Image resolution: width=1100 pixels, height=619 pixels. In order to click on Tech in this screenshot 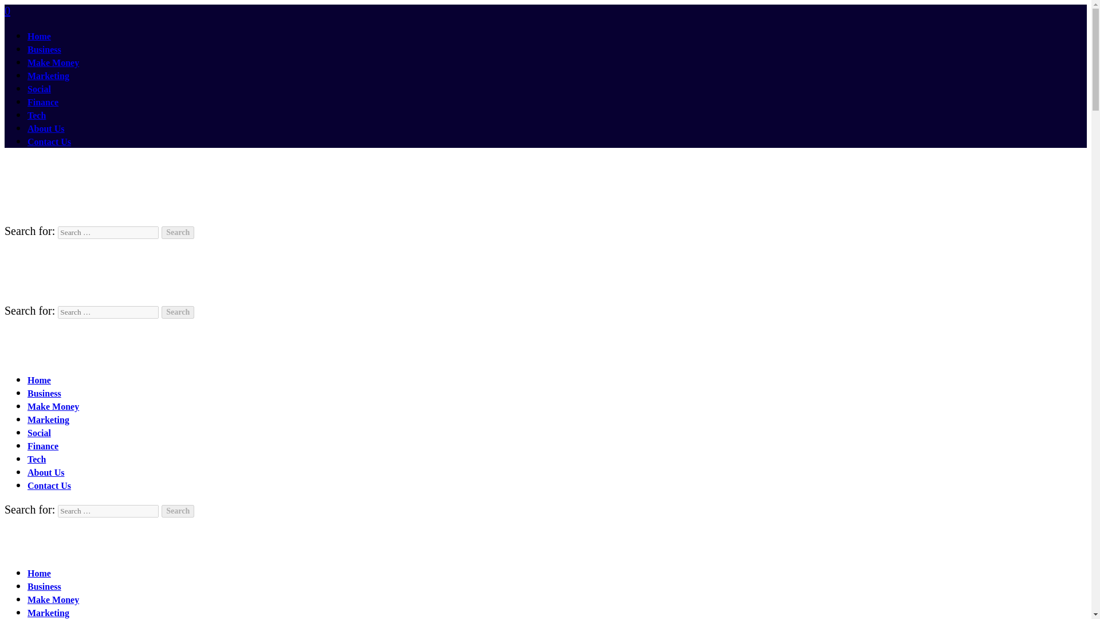, I will do `click(37, 115)`.